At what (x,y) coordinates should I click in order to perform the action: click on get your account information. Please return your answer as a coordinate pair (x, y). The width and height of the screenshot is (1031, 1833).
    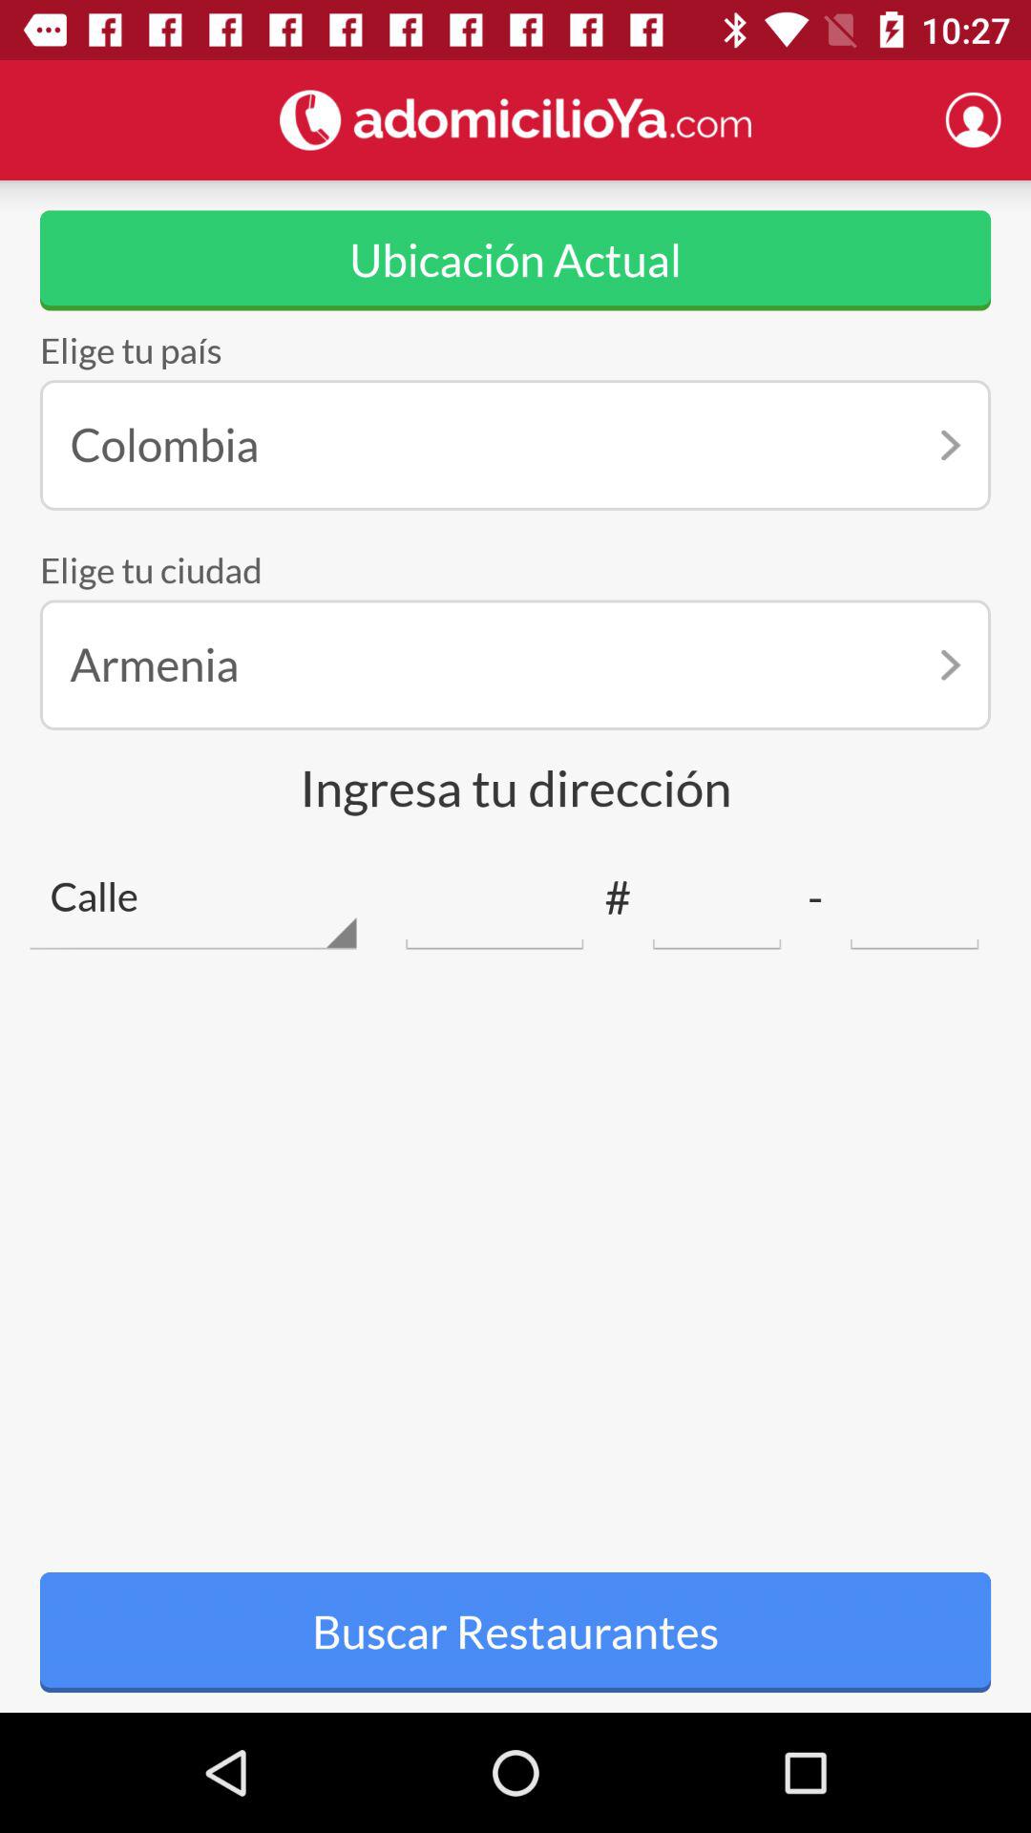
    Looking at the image, I should click on (973, 119).